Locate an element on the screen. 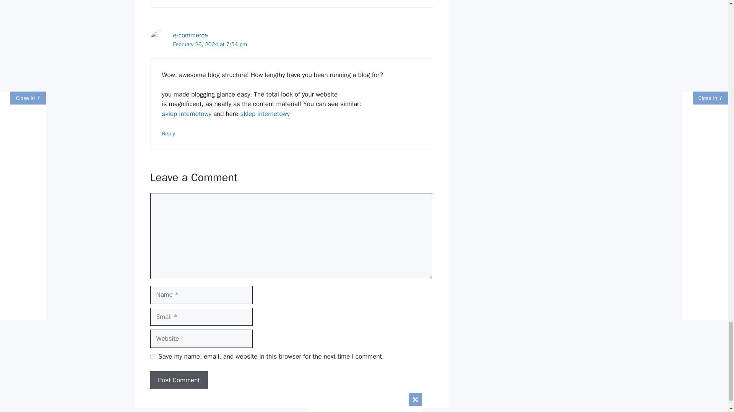 This screenshot has height=412, width=734. February 26, 2024 at 7:54 pm is located at coordinates (209, 44).